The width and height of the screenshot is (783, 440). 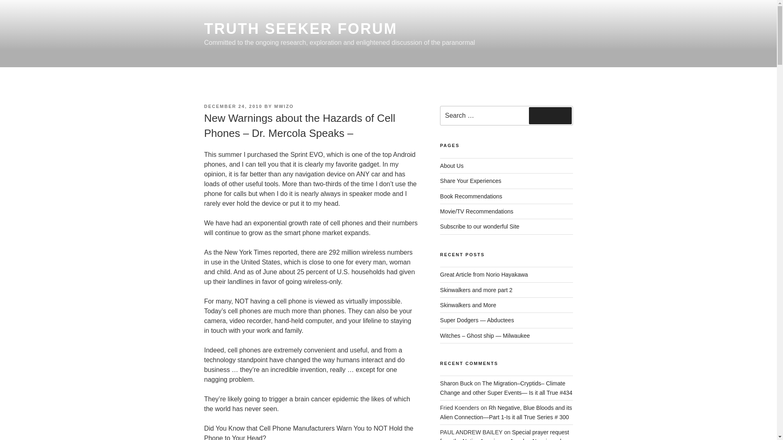 I want to click on Share Your Experiences, so click(x=471, y=181).